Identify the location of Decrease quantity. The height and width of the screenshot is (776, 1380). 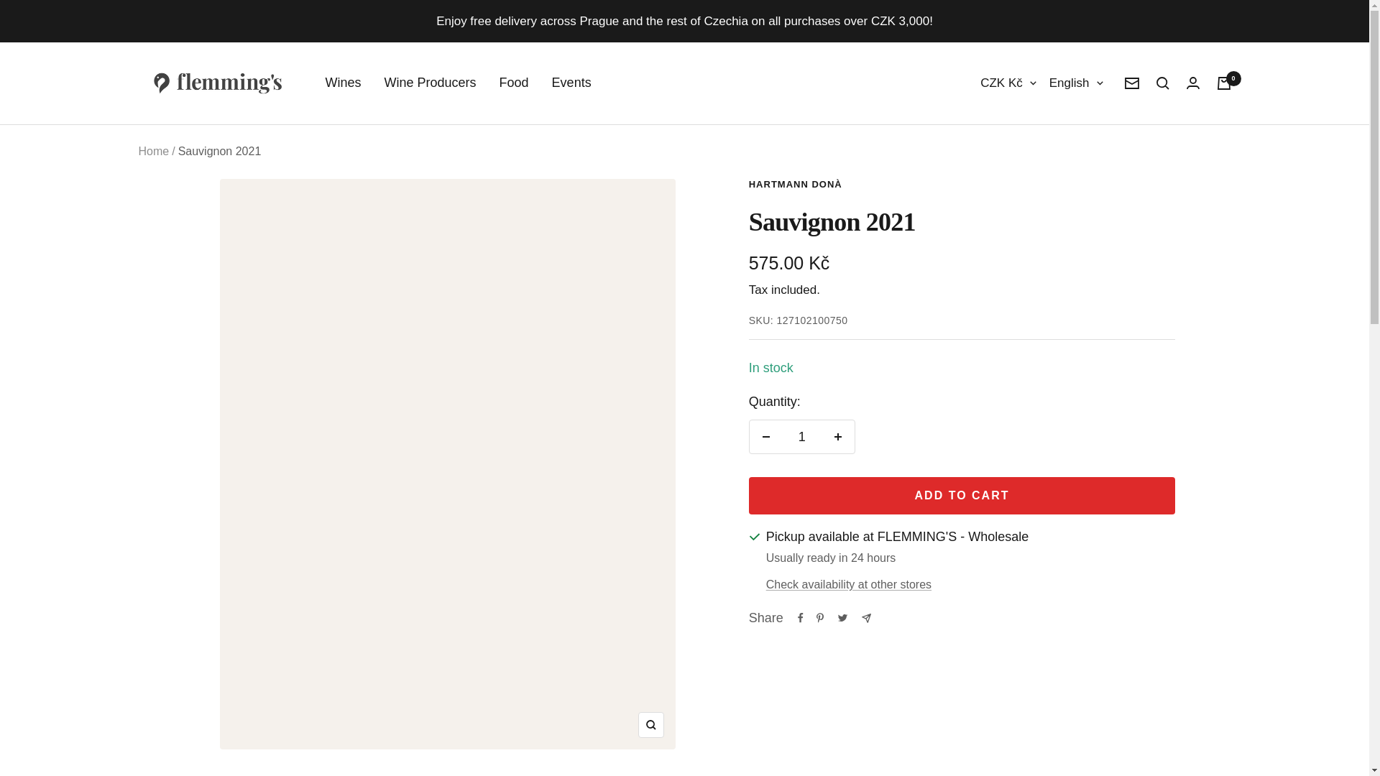
(765, 437).